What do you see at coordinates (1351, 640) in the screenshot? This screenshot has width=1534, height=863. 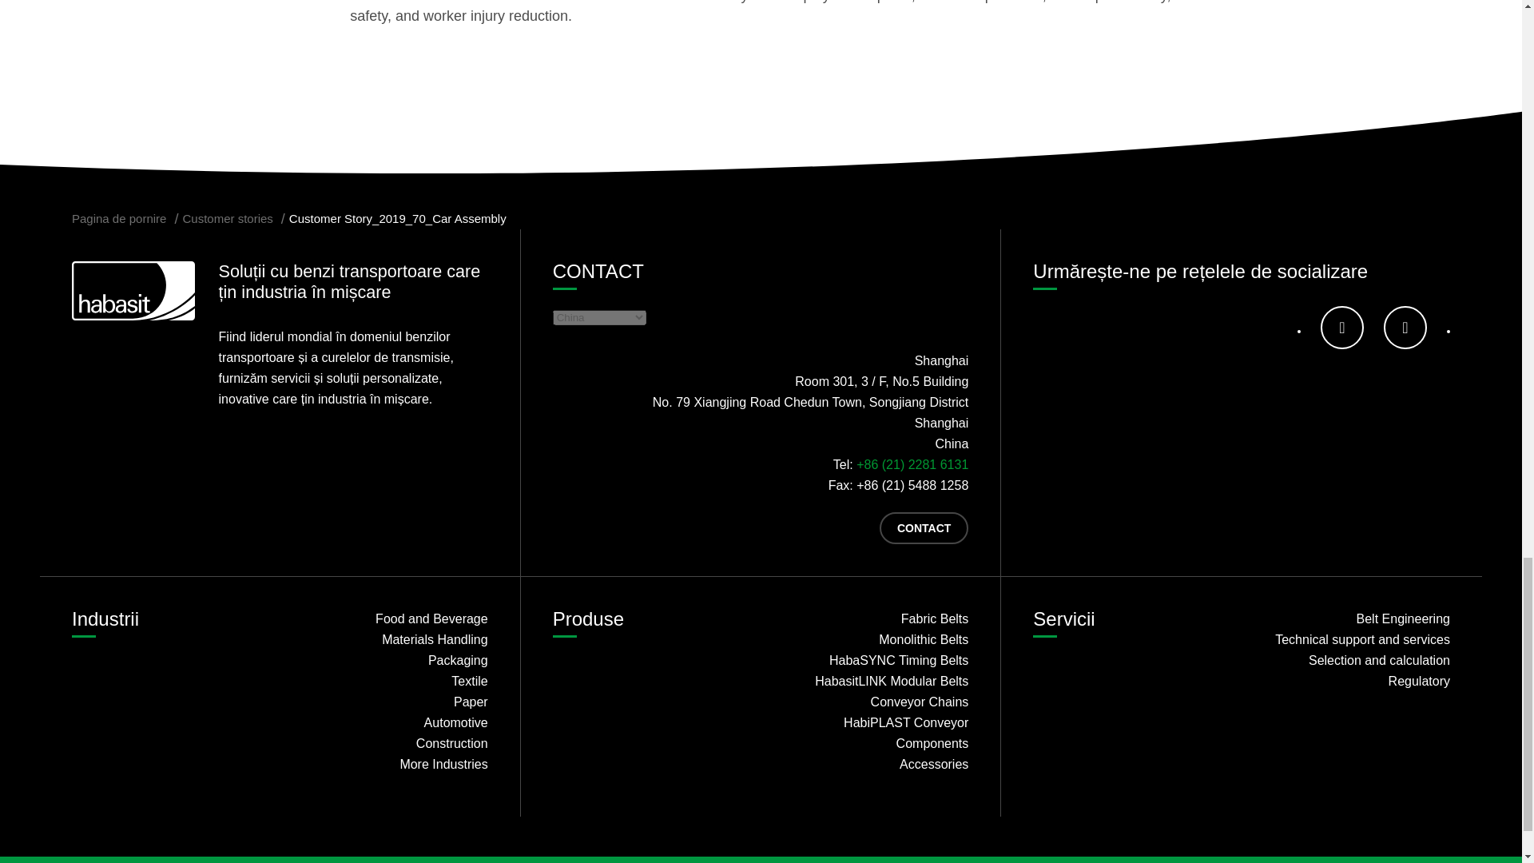 I see `Technical support and services` at bounding box center [1351, 640].